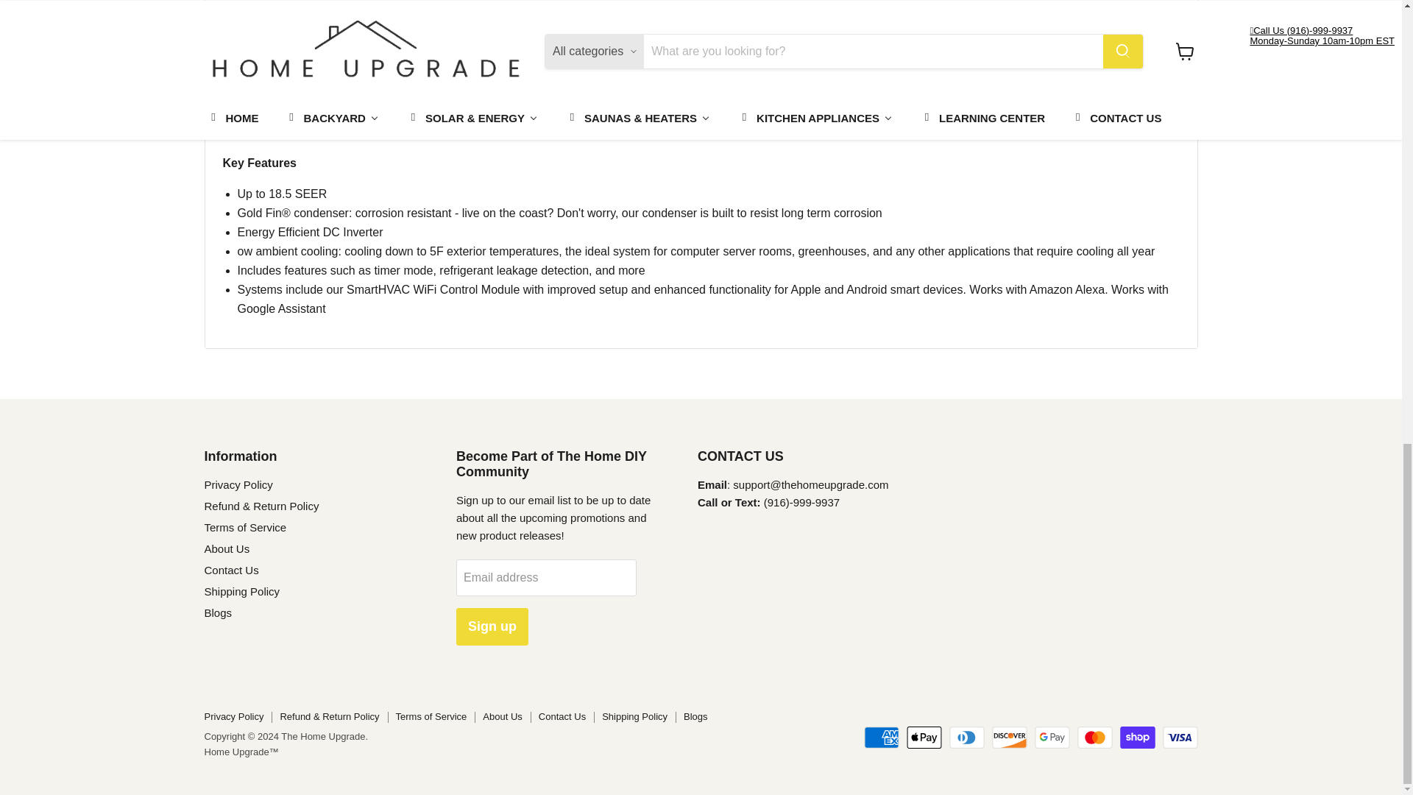 The height and width of the screenshot is (795, 1413). What do you see at coordinates (967, 738) in the screenshot?
I see `Diners Club` at bounding box center [967, 738].